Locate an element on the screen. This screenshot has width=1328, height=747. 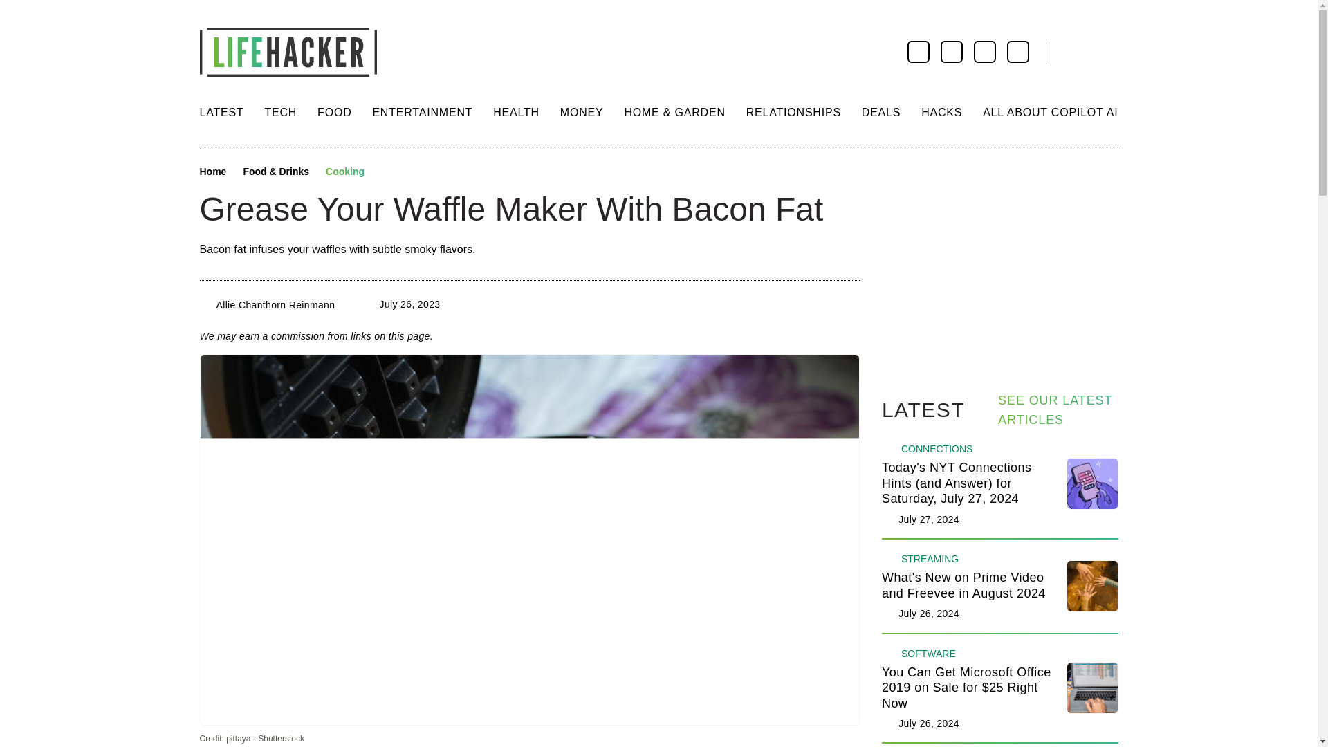
ALL ABOUT COPILOT AI is located at coordinates (1050, 112).